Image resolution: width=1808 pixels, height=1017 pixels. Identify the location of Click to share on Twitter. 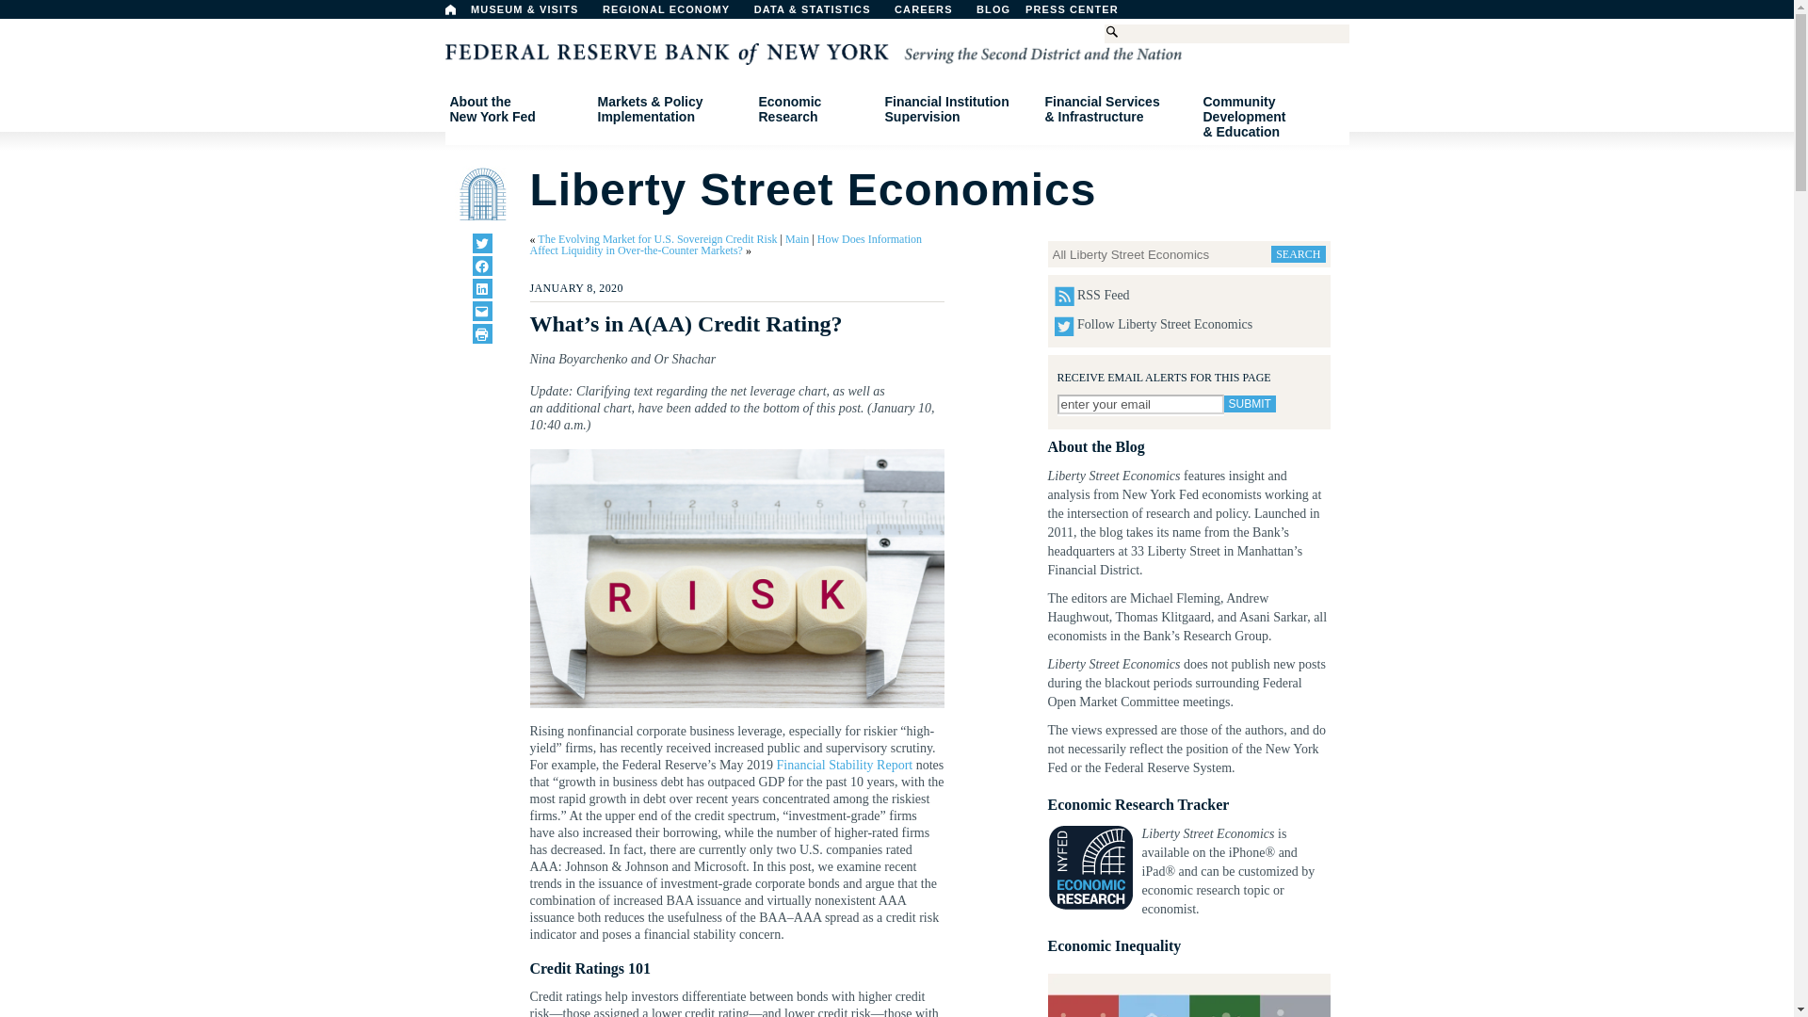
(482, 243).